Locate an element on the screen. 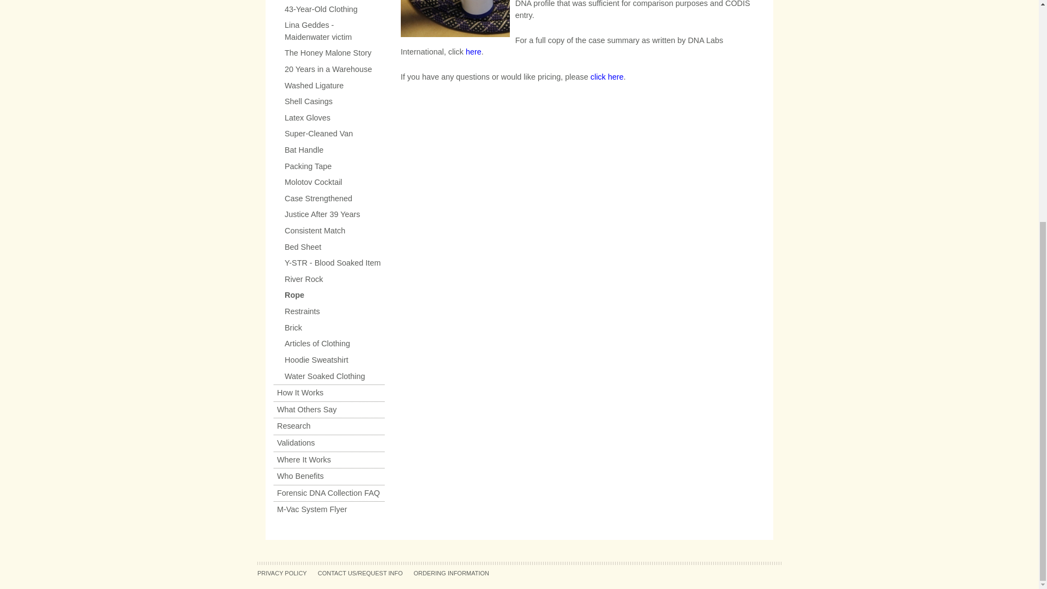  20 Years in a Warehouse is located at coordinates (328, 70).